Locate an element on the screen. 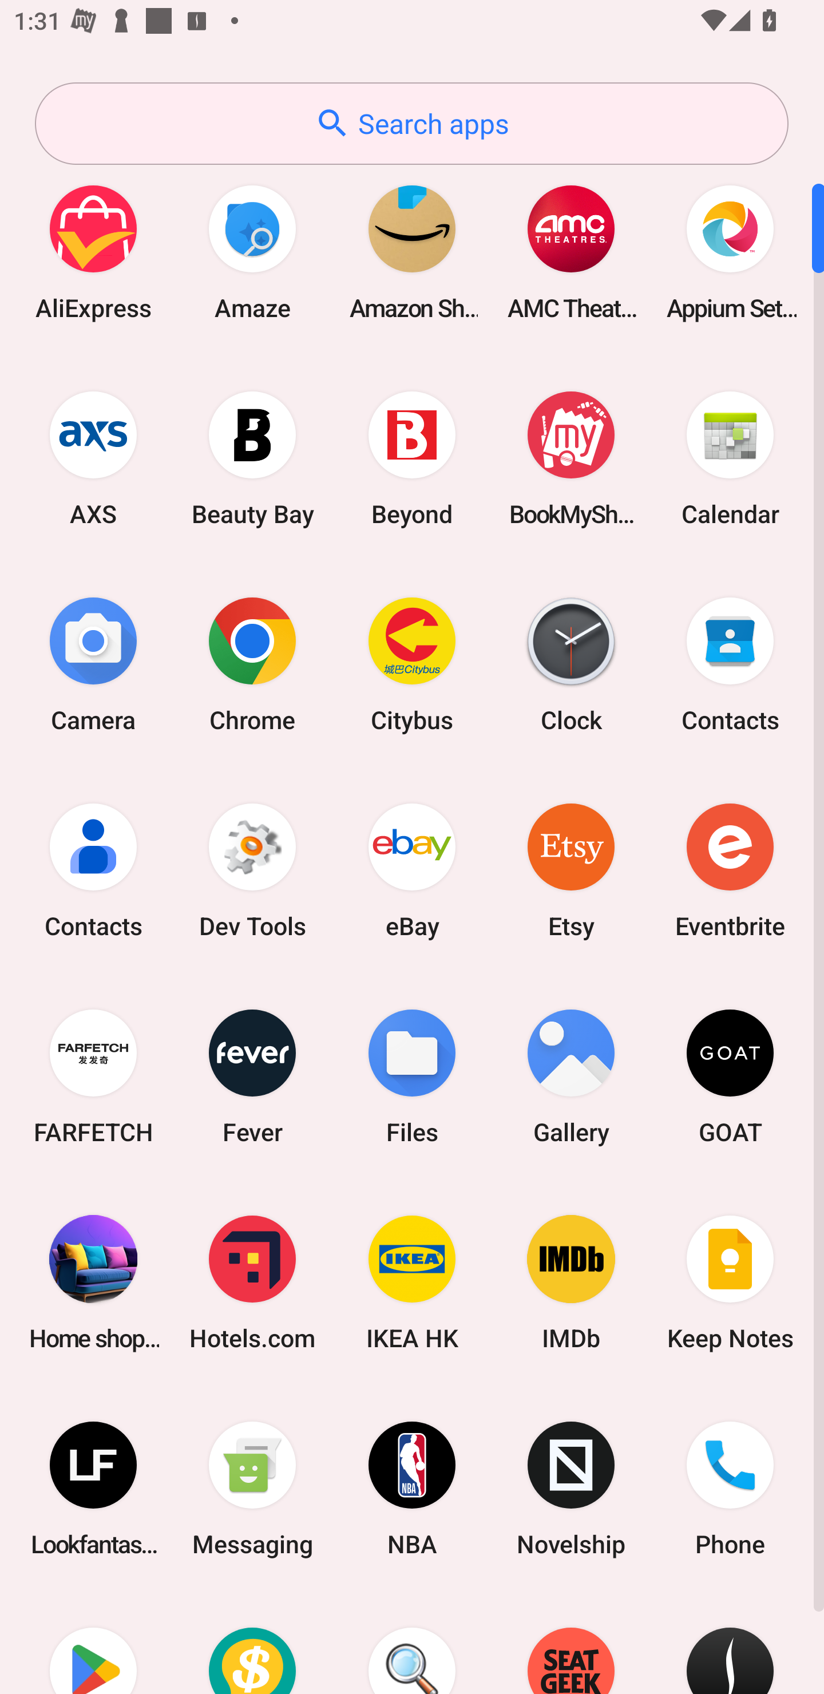  Eventbrite is located at coordinates (730, 870).